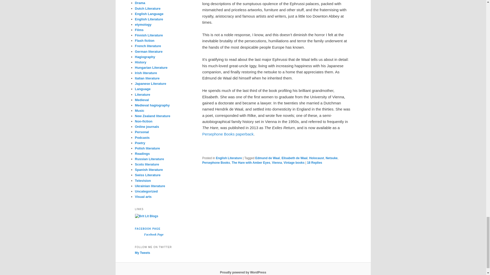  I want to click on Semantic Personal Publishing Platform, so click(243, 272).